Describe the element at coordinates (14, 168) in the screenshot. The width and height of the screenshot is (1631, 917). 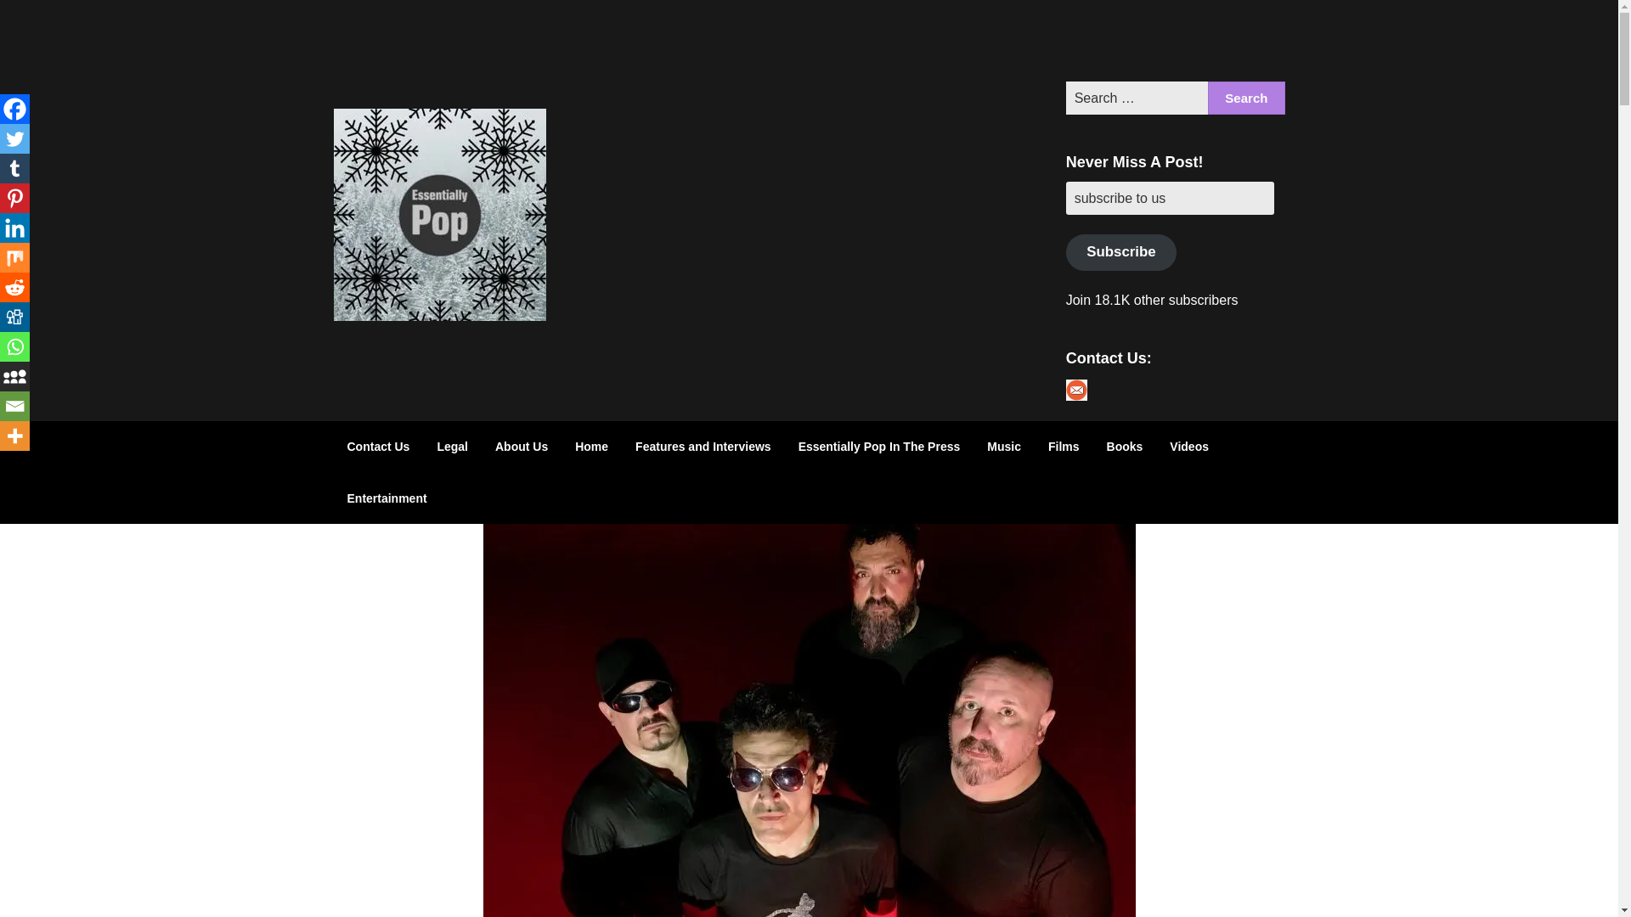
I see `Tumblr` at that location.